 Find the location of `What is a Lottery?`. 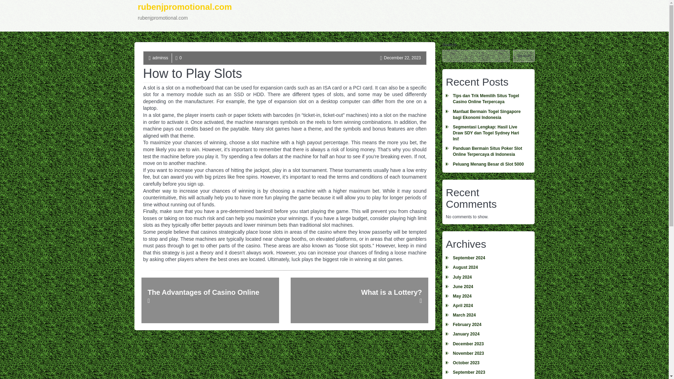

What is a Lottery? is located at coordinates (359, 300).